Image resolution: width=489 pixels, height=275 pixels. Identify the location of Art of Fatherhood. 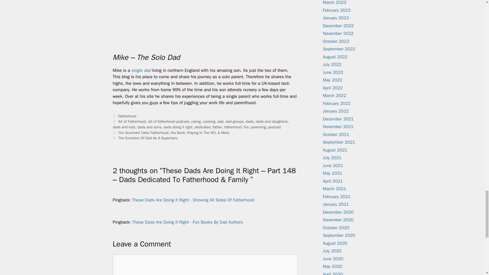
(132, 121).